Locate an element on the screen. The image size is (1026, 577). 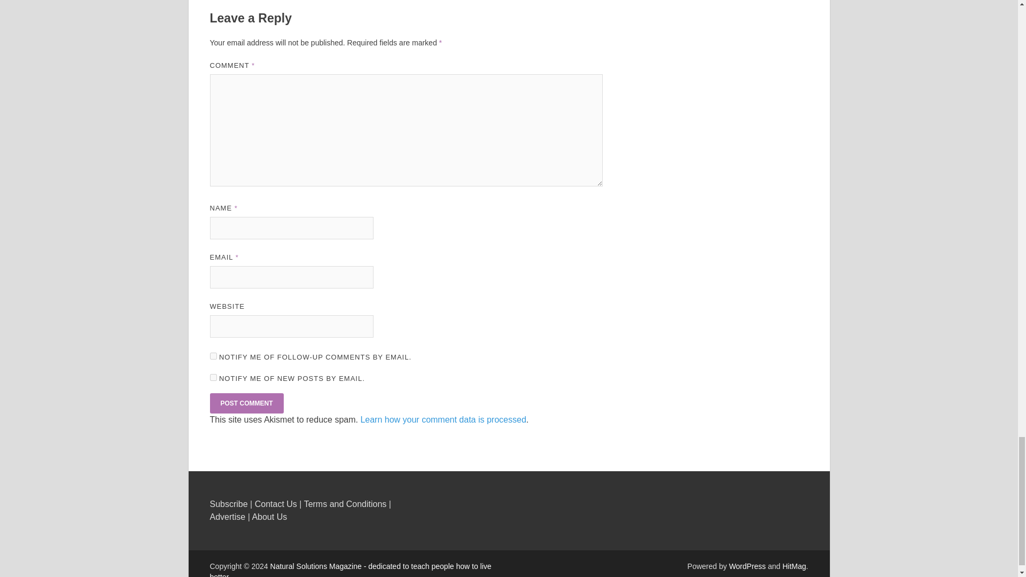
subscribe is located at coordinates (213, 356).